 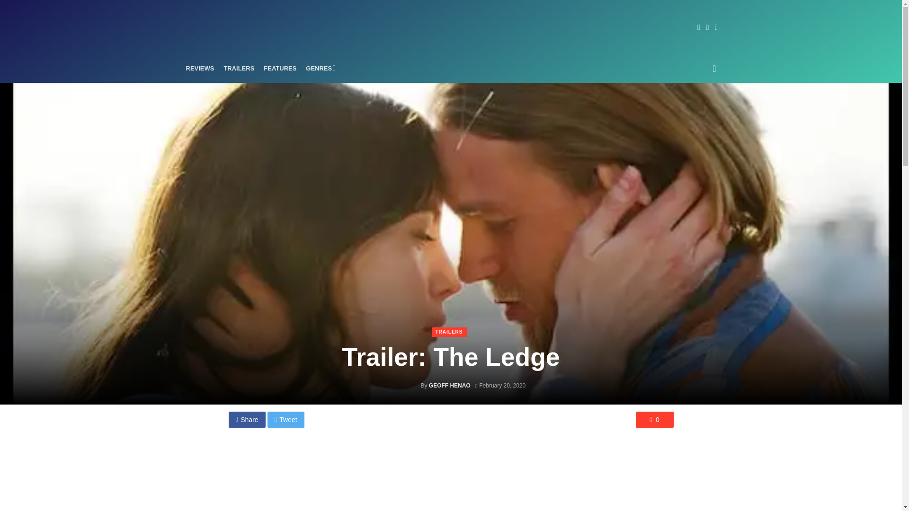 I want to click on REVIEWS, so click(x=200, y=68).